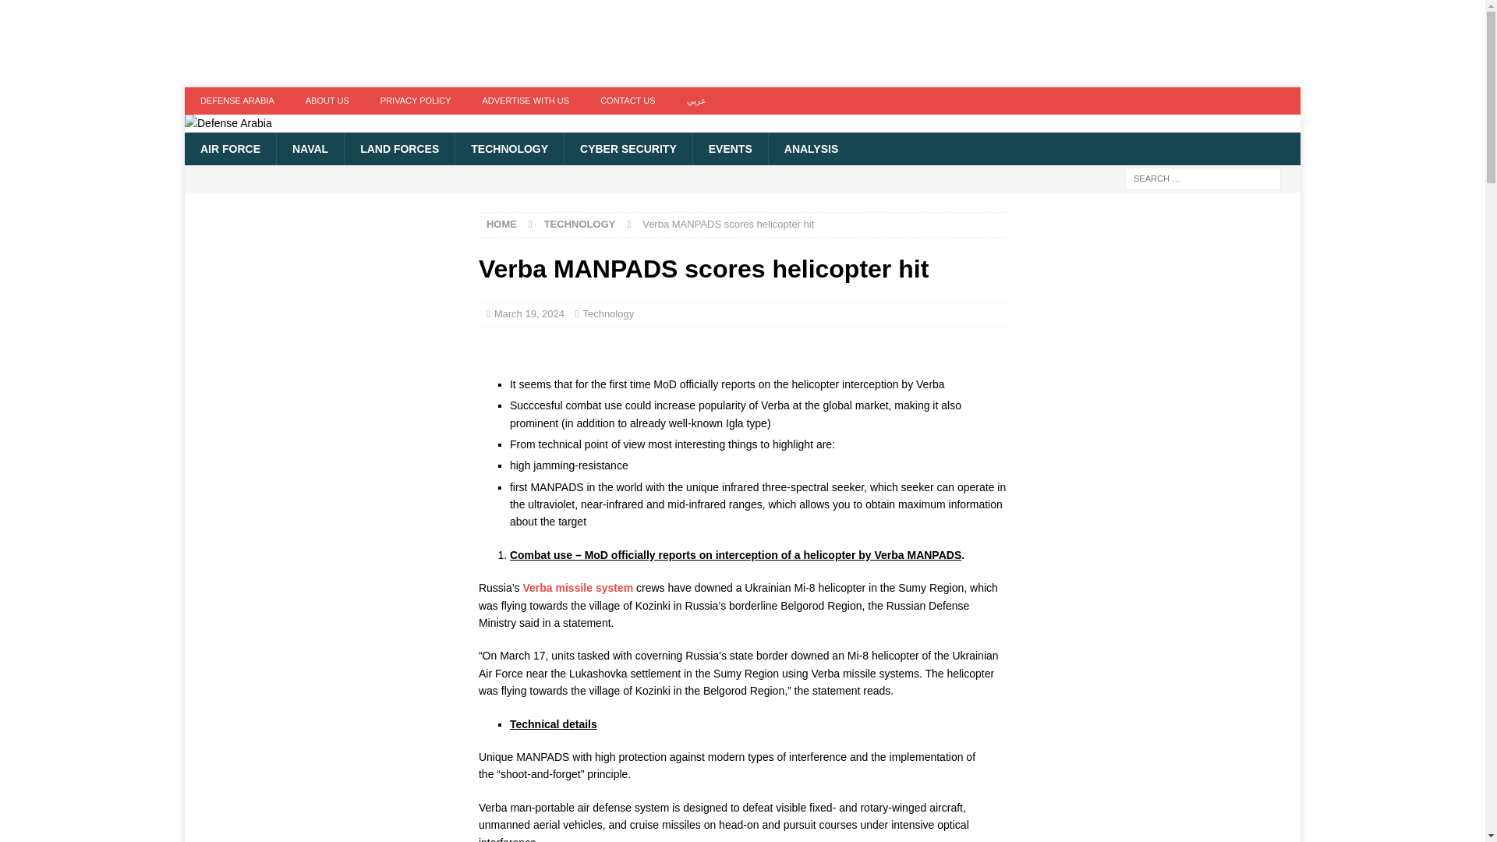 Image resolution: width=1497 pixels, height=842 pixels. What do you see at coordinates (310, 148) in the screenshot?
I see `NAVAL` at bounding box center [310, 148].